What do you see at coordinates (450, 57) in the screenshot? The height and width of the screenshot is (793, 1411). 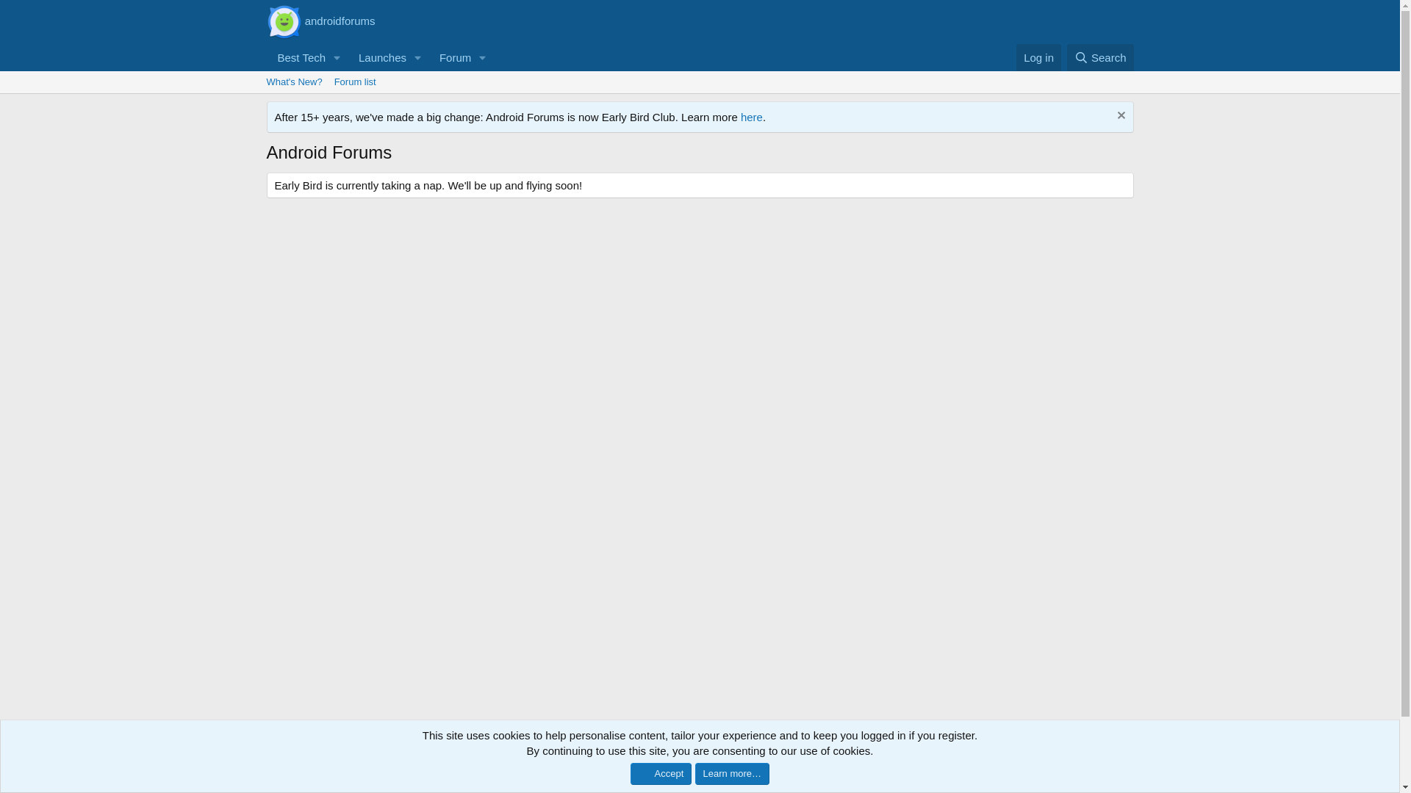 I see `Forum` at bounding box center [450, 57].